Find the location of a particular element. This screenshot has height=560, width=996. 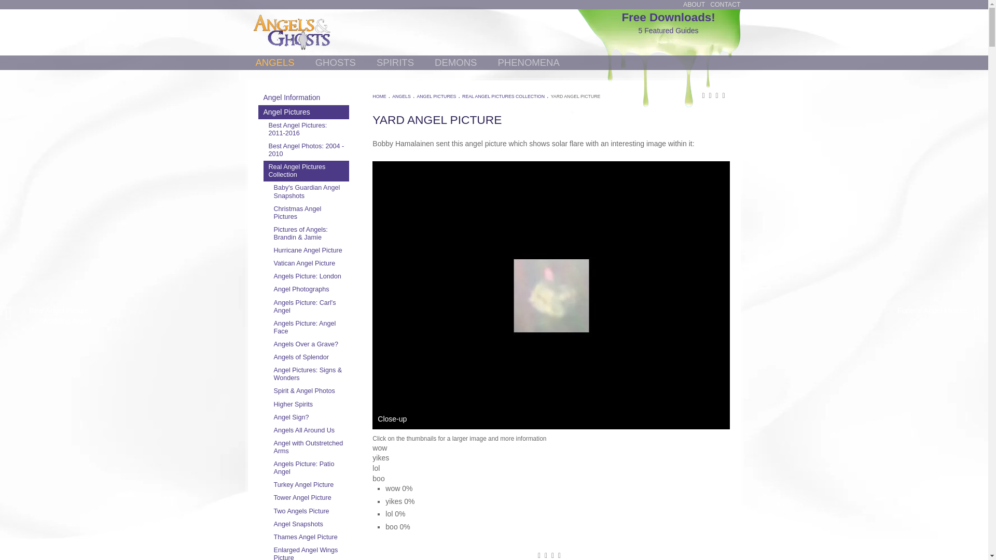

Angels Picture: Patio Angel is located at coordinates (309, 468).